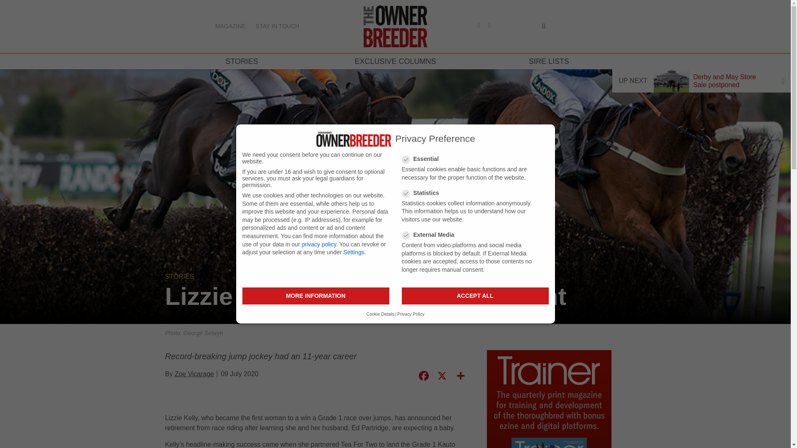  I want to click on SIRE LISTS, so click(549, 61).